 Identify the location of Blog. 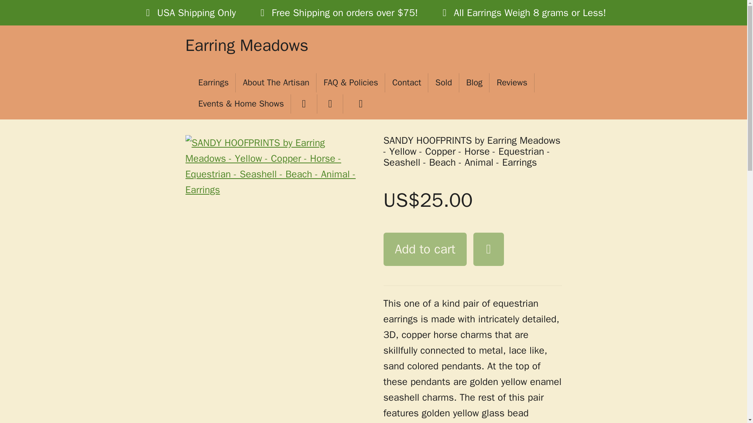
(475, 83).